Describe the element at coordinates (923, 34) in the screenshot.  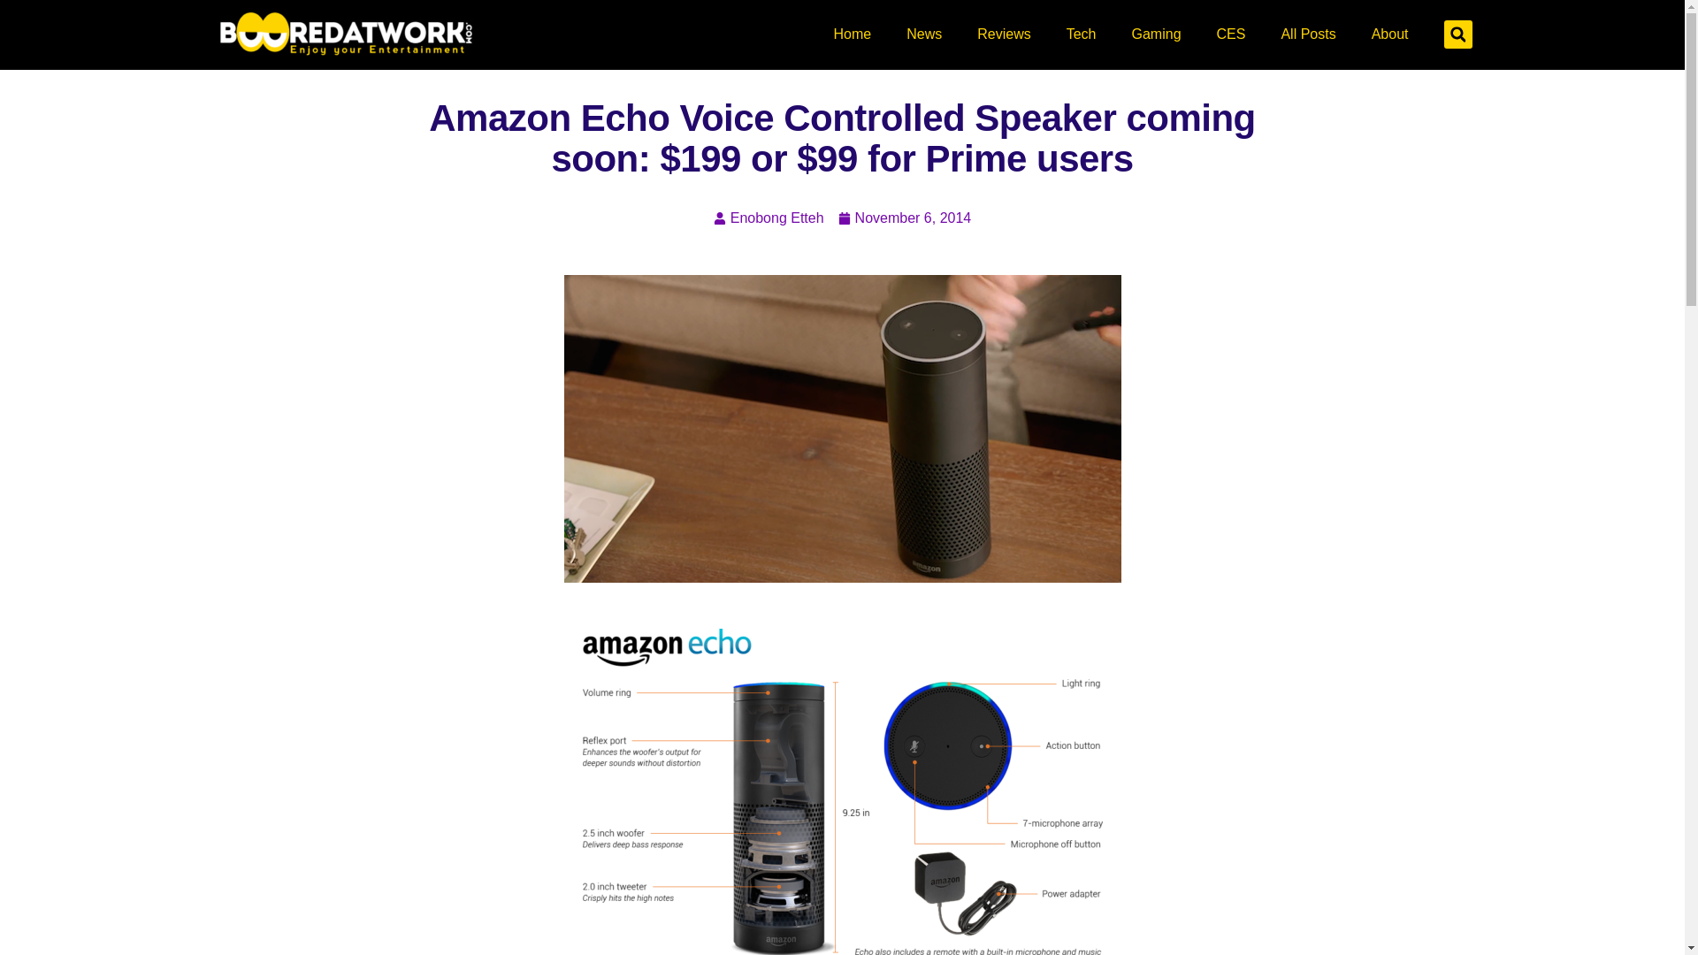
I see `News` at that location.